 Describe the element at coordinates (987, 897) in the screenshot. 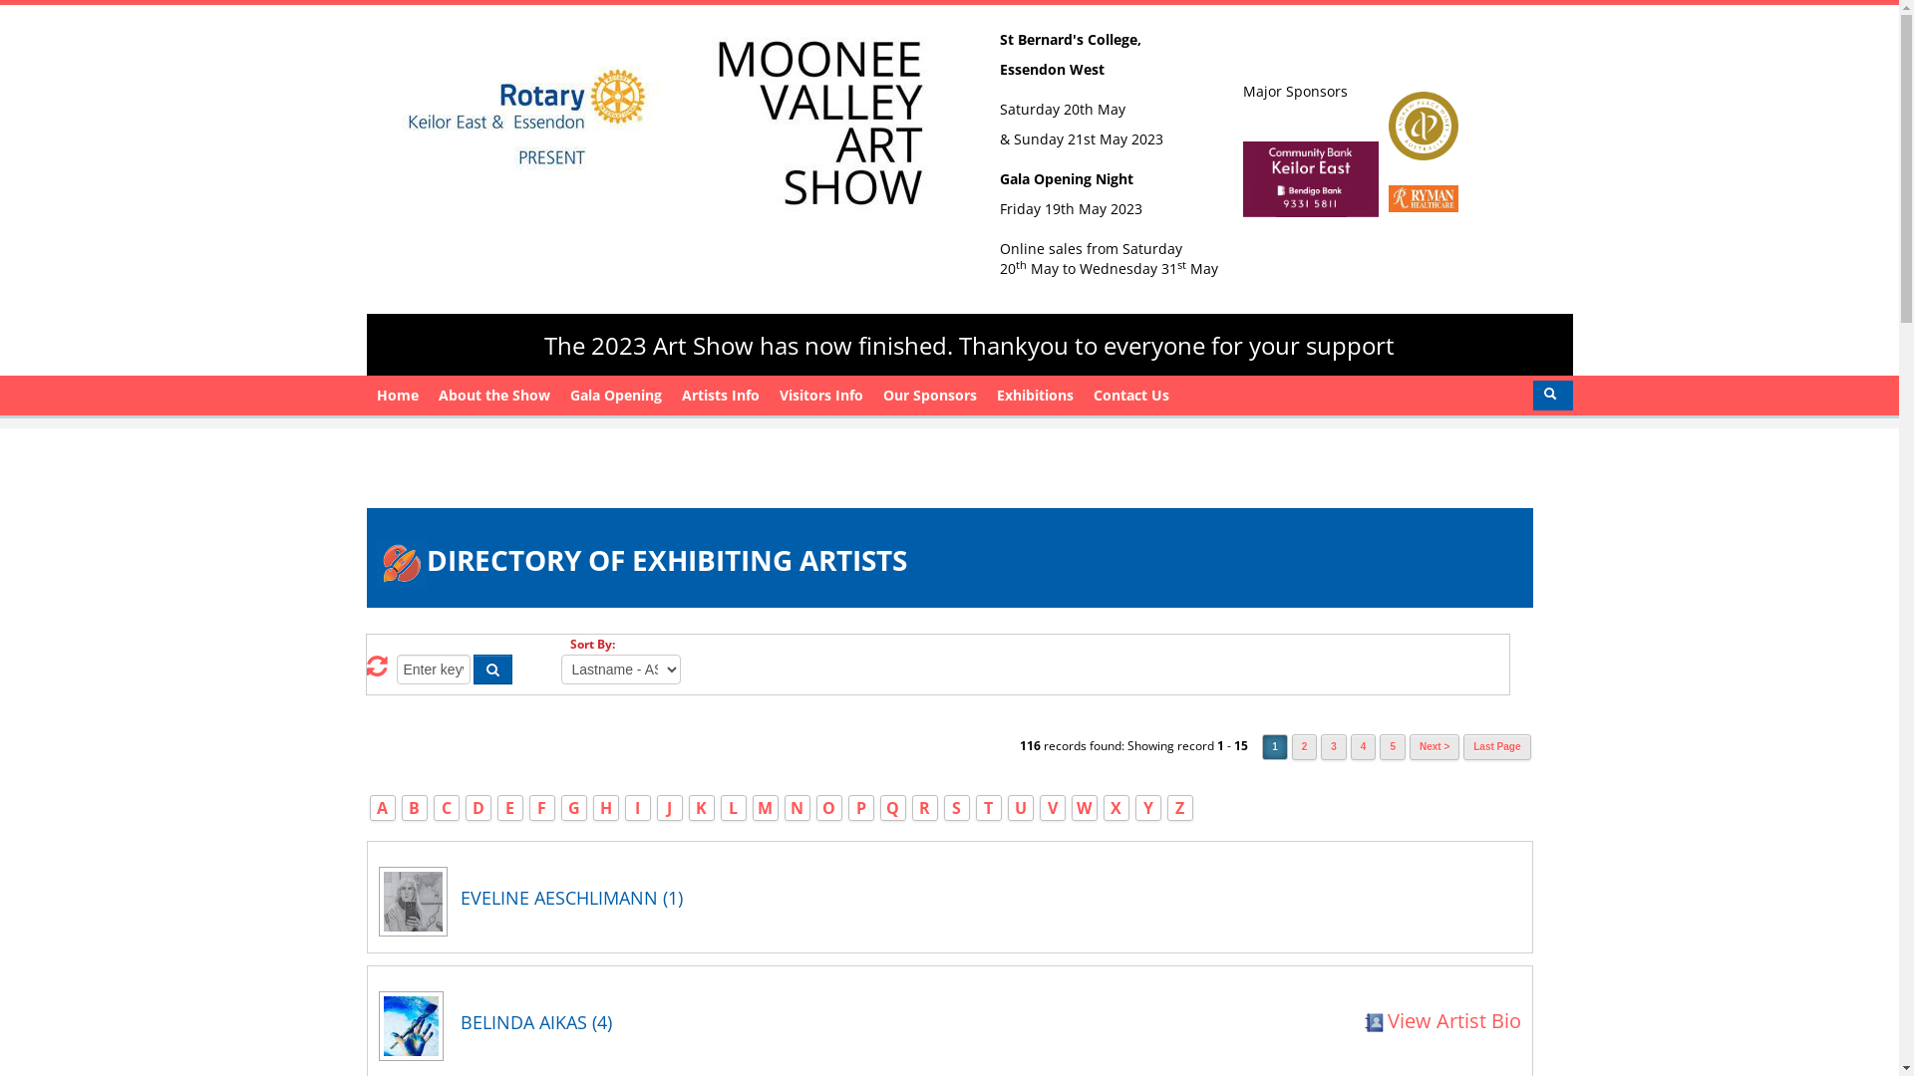

I see `EVELINE AESCHLIMANN (1)` at that location.